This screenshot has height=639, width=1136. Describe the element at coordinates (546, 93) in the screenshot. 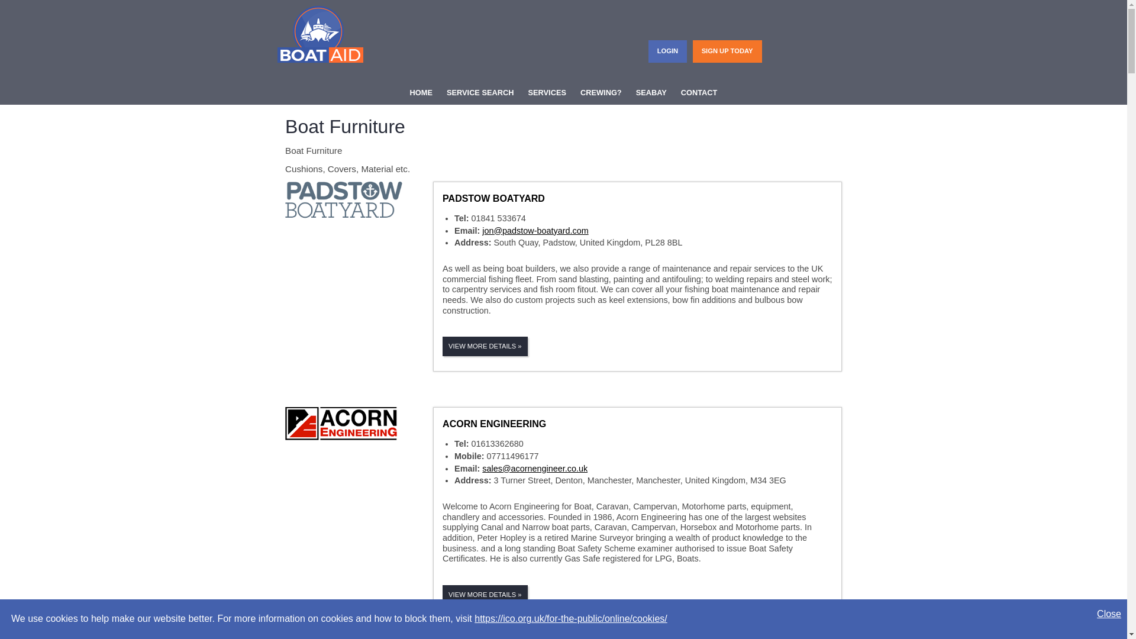

I see `SERVICES` at that location.